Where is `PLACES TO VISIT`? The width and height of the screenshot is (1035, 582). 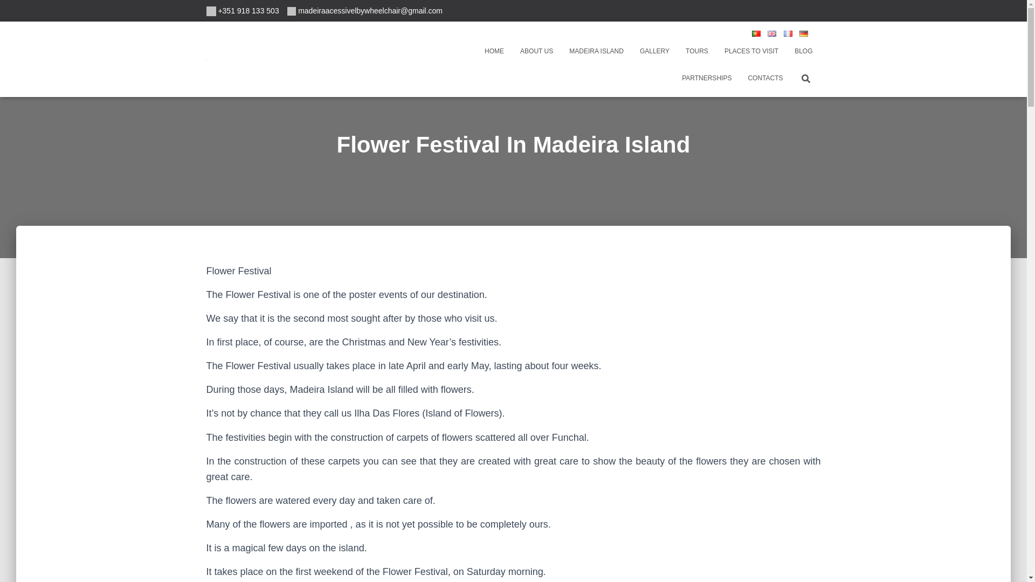 PLACES TO VISIT is located at coordinates (751, 51).